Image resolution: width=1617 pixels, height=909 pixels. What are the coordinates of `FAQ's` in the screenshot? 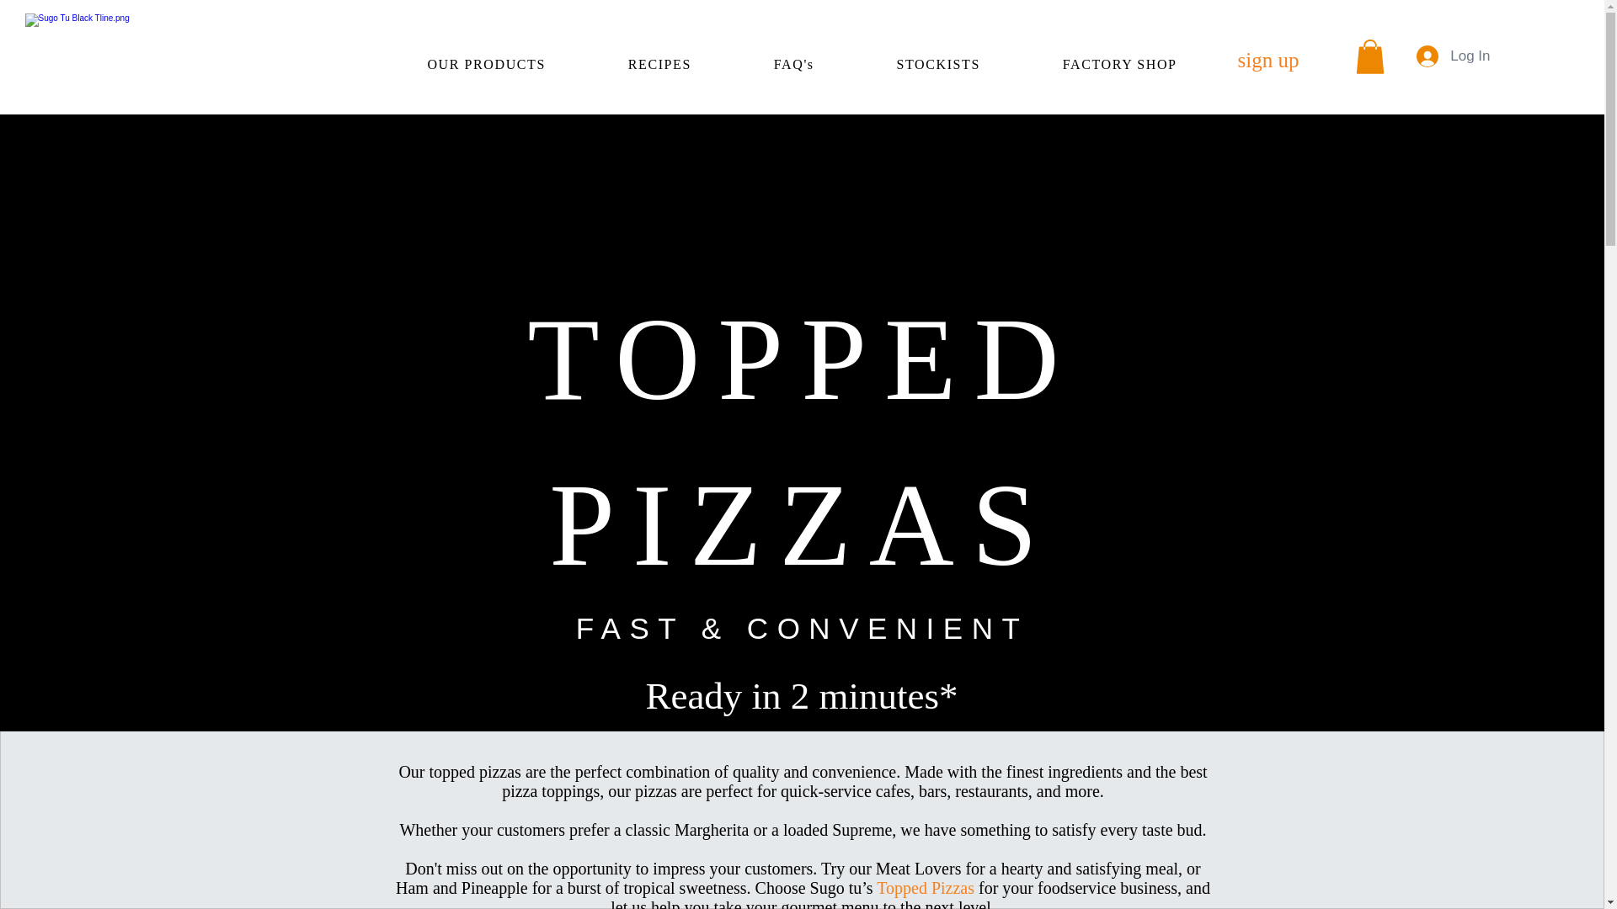 It's located at (793, 66).